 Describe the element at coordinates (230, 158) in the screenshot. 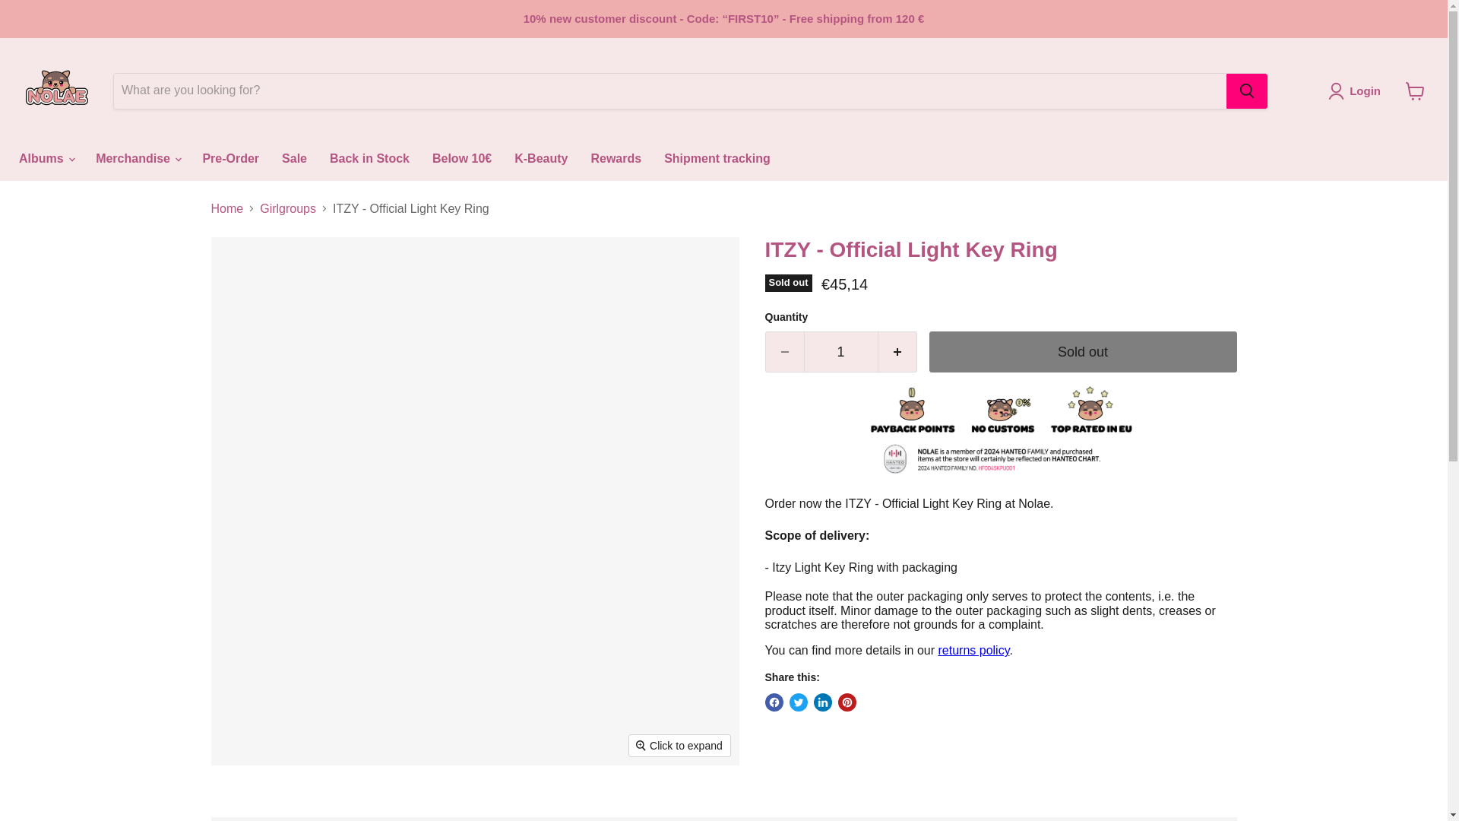

I see `Pre-Order` at that location.